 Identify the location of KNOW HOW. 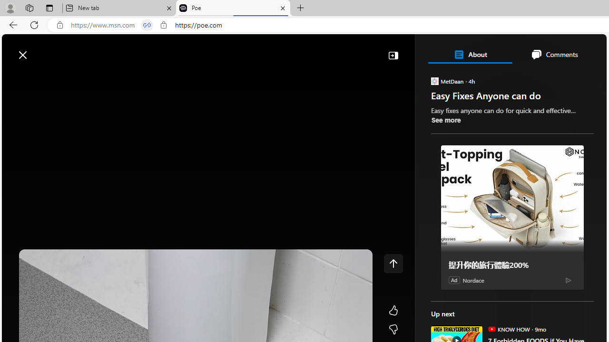
(491, 329).